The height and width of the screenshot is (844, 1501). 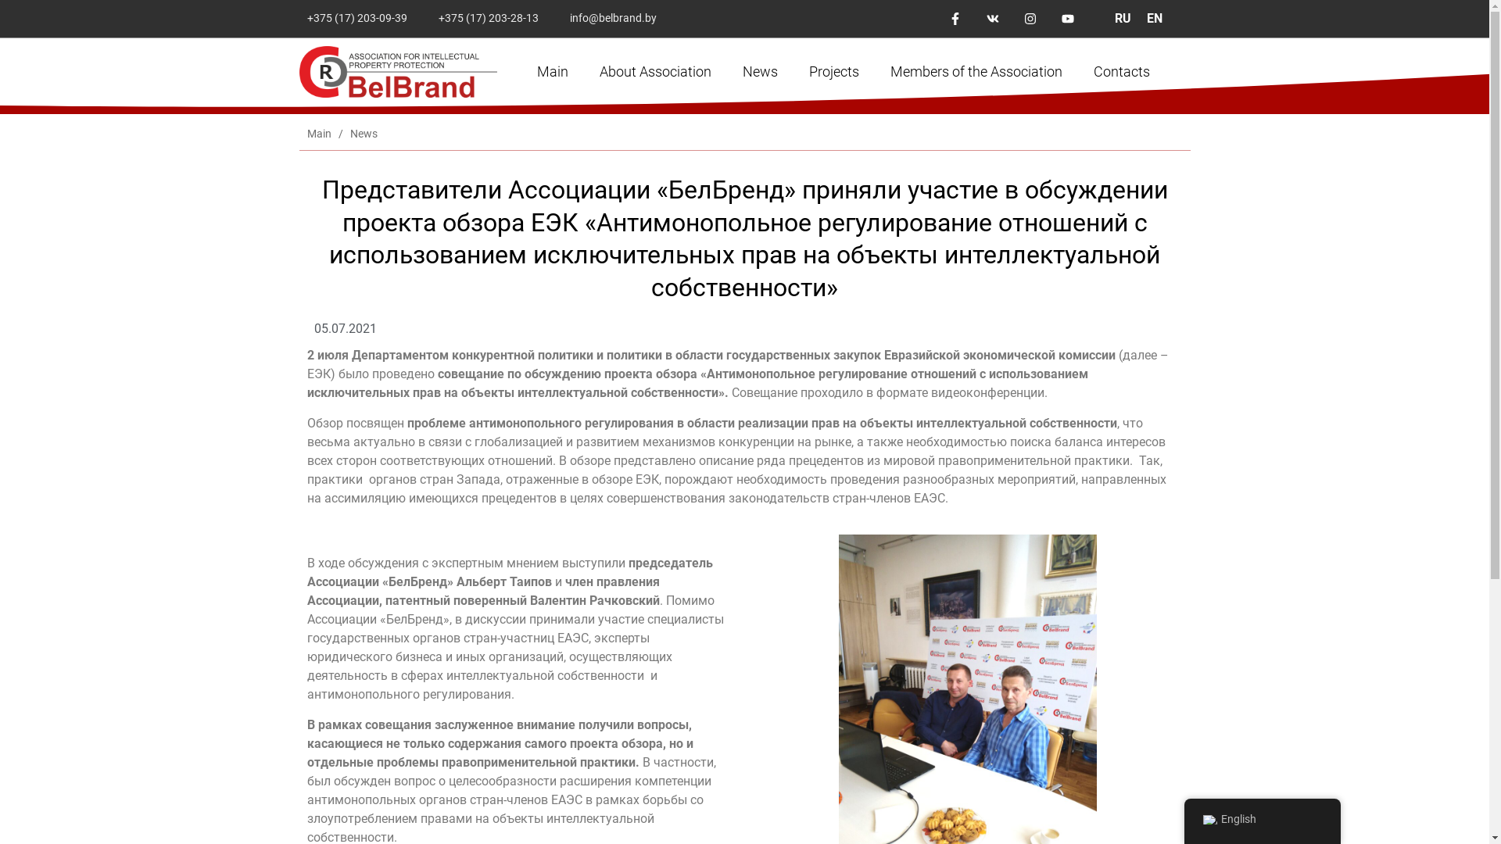 I want to click on RU, so click(x=1123, y=19).